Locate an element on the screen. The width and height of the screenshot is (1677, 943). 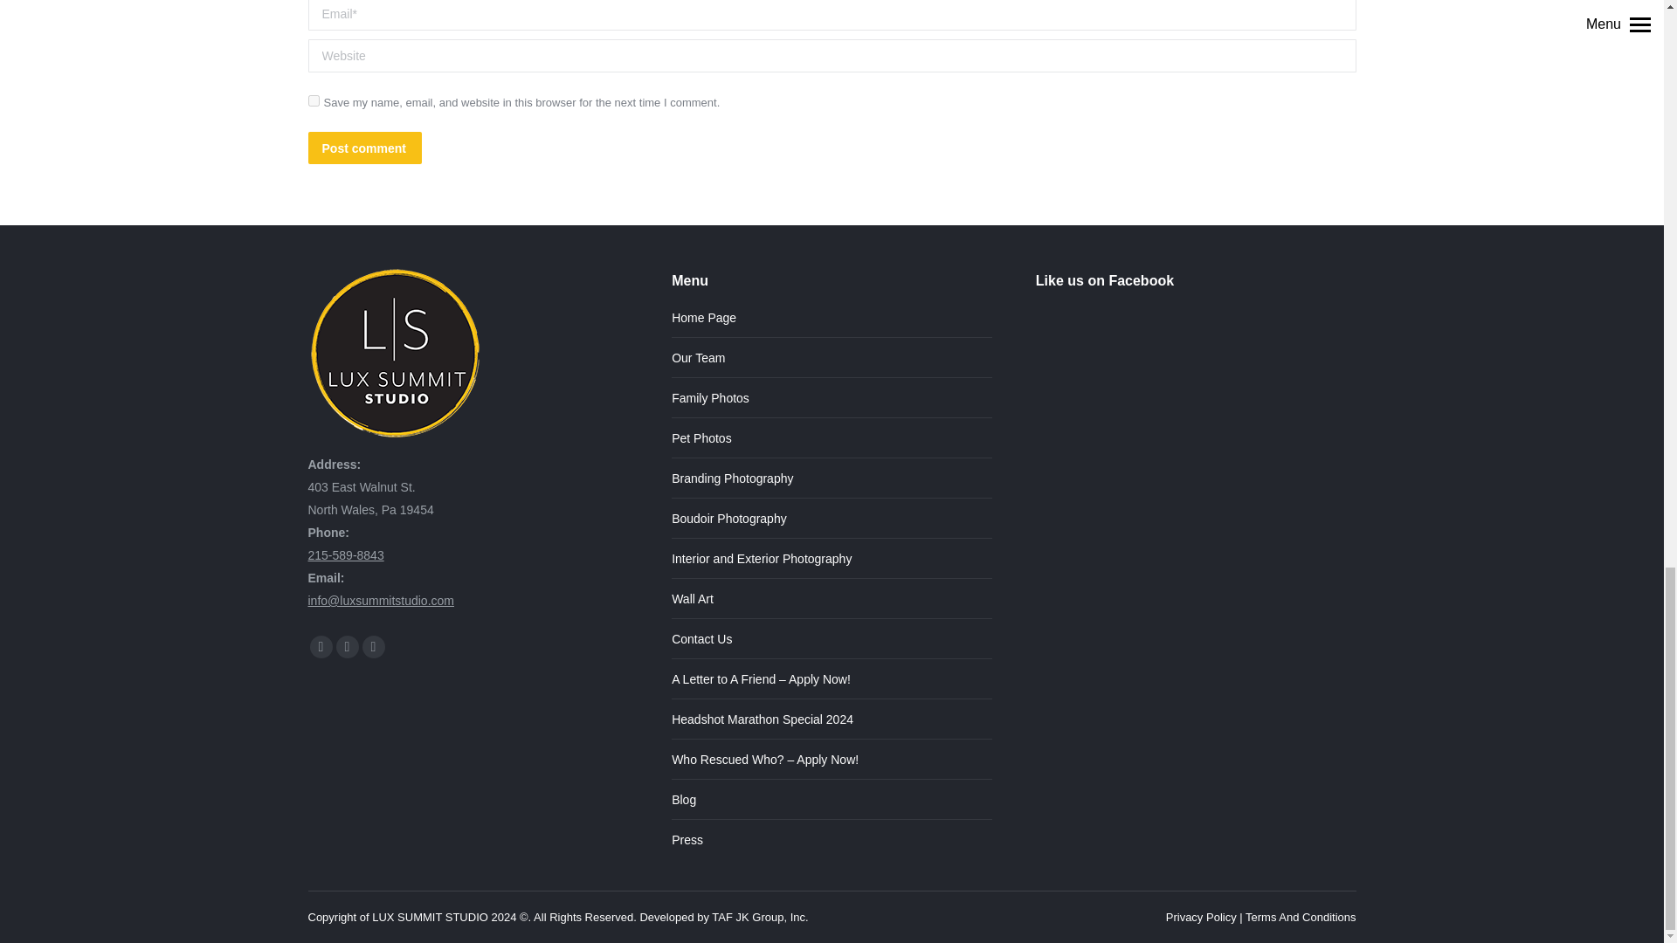
YouTube page opens in new window is located at coordinates (347, 646).